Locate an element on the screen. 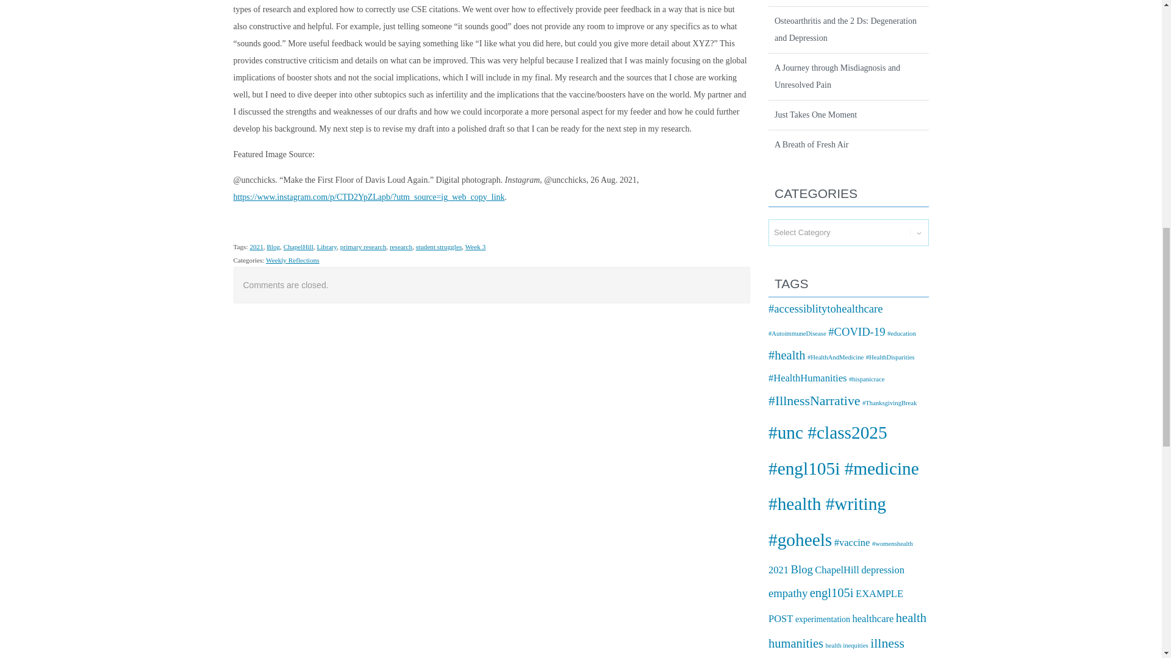 This screenshot has height=658, width=1171. primary research is located at coordinates (363, 246).